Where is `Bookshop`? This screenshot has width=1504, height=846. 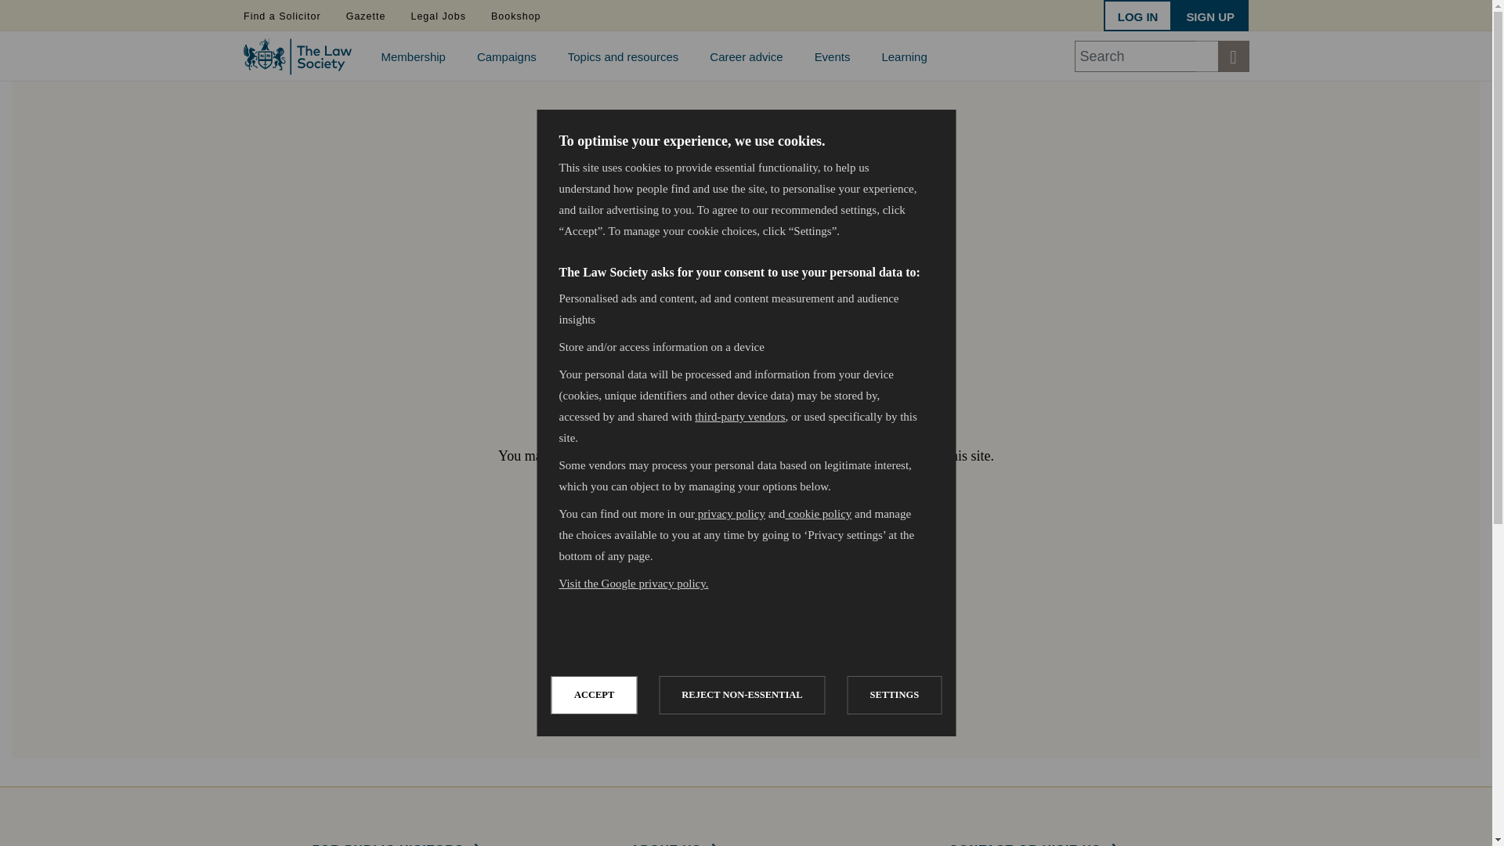 Bookshop is located at coordinates (515, 16).